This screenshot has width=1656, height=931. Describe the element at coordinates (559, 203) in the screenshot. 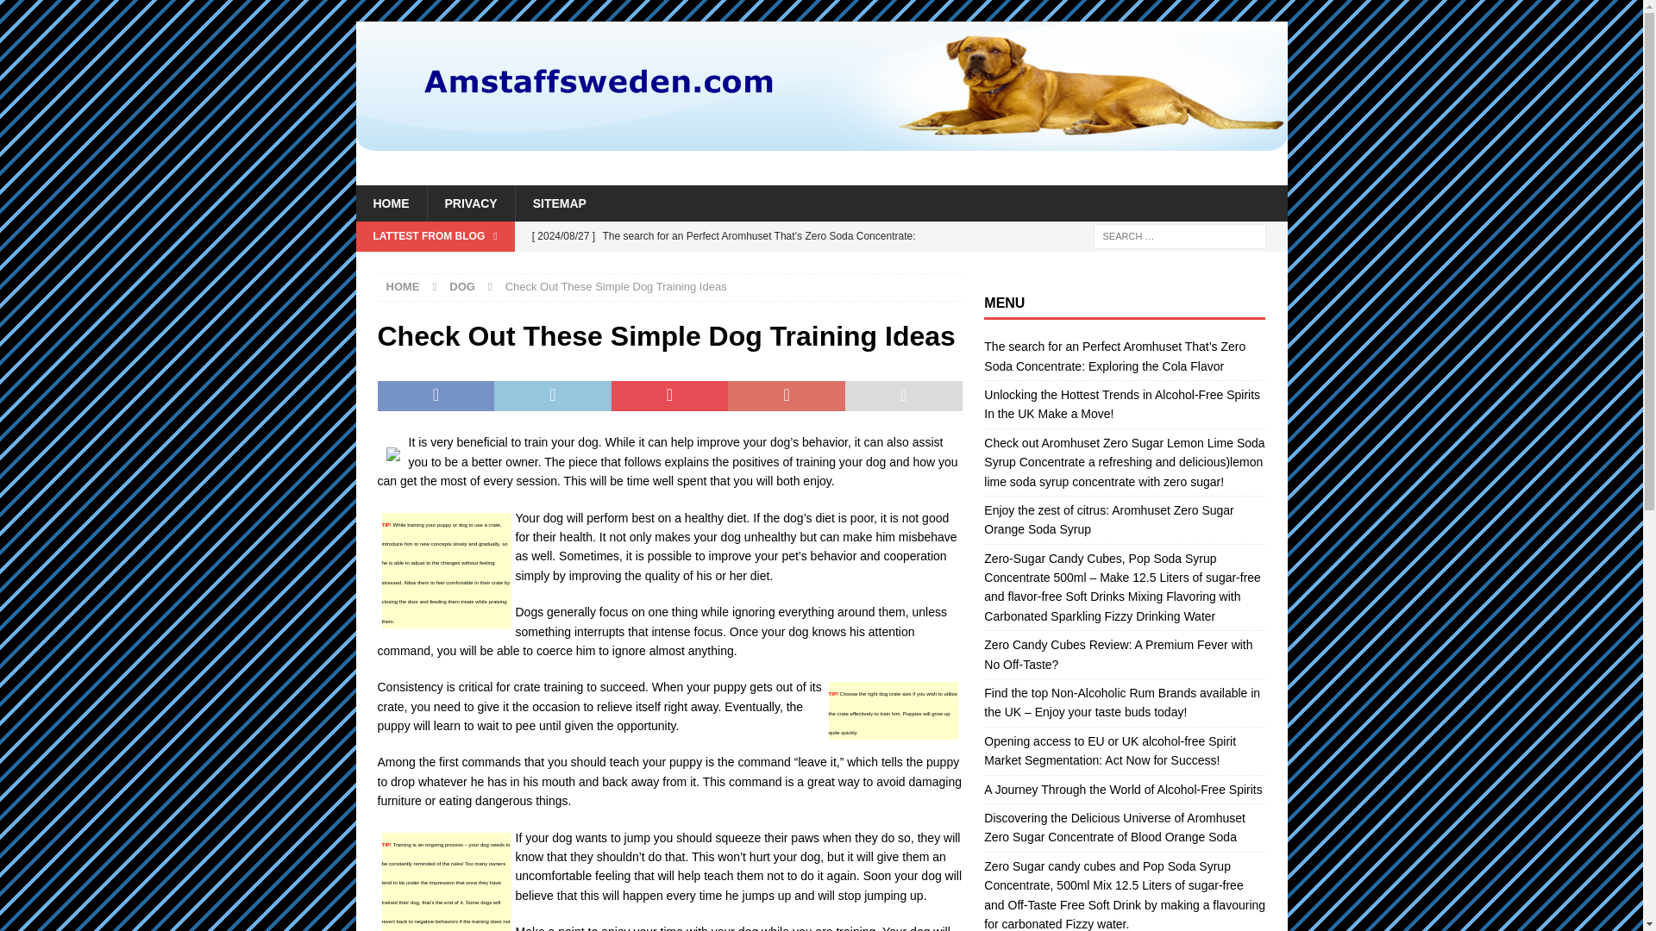

I see `SITEMAP` at that location.